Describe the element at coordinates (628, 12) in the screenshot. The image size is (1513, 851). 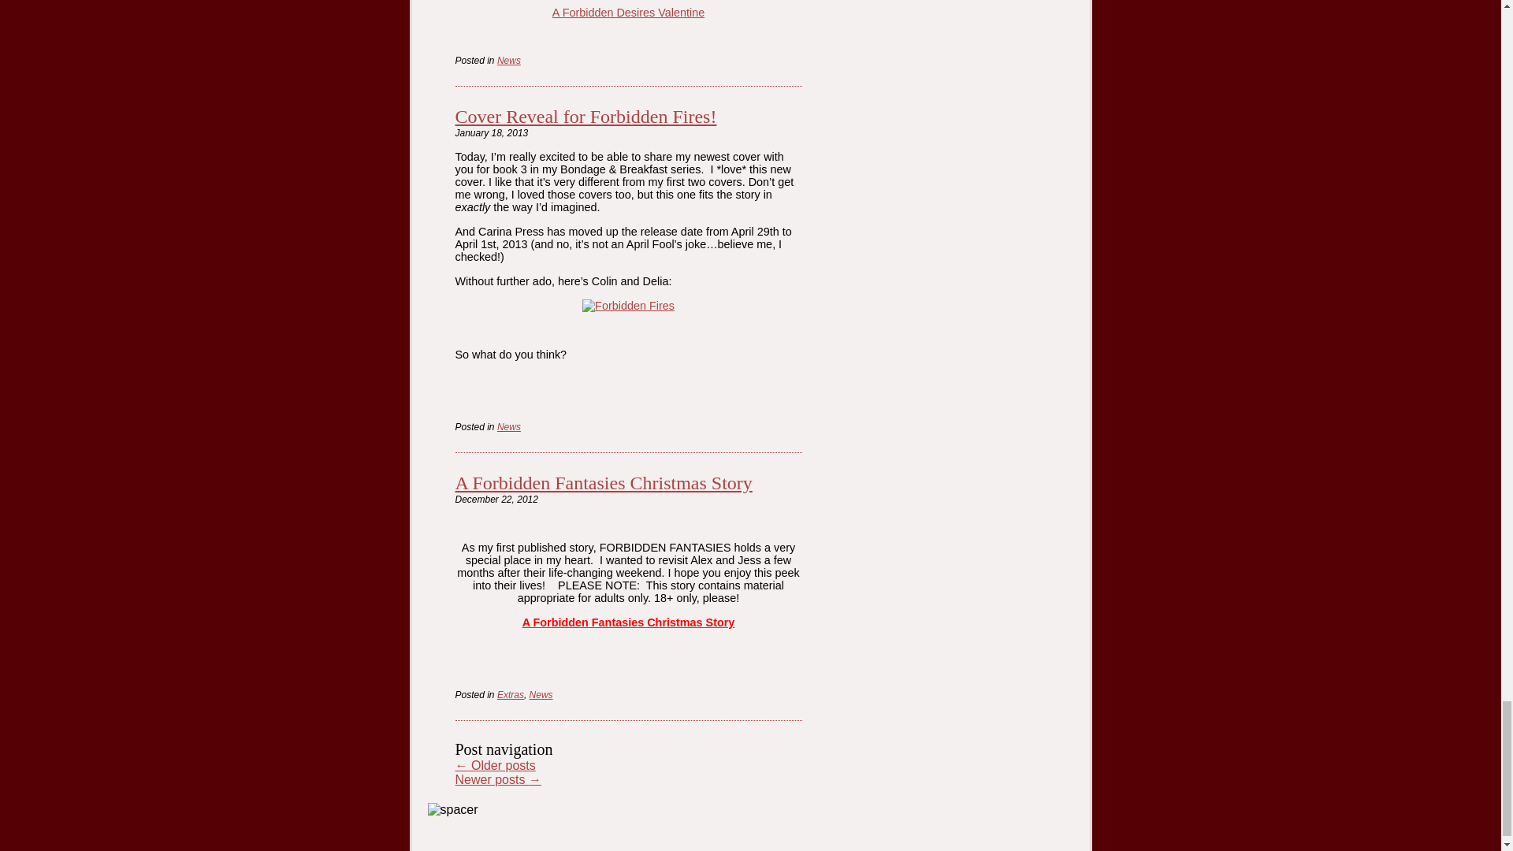
I see `Forbidden Desires Valentine` at that location.